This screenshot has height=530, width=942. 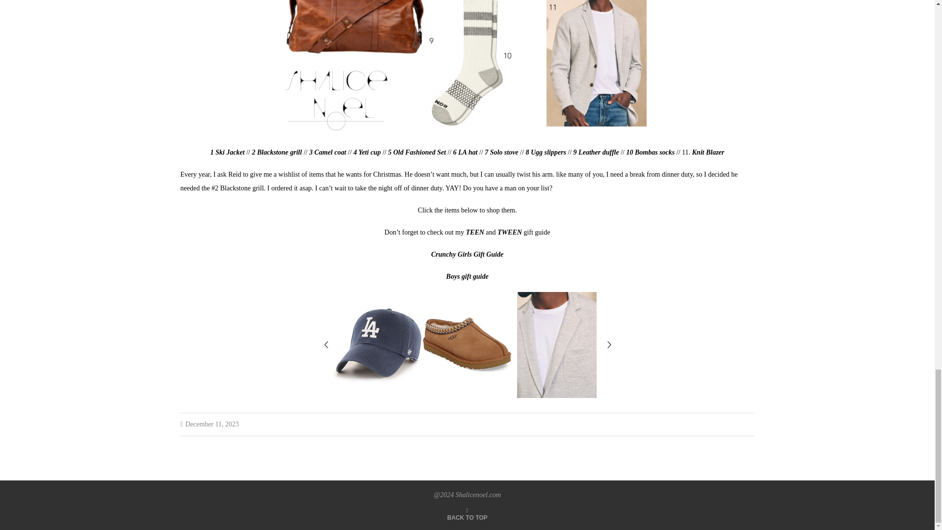 What do you see at coordinates (228, 152) in the screenshot?
I see `1 Ski Jacket` at bounding box center [228, 152].